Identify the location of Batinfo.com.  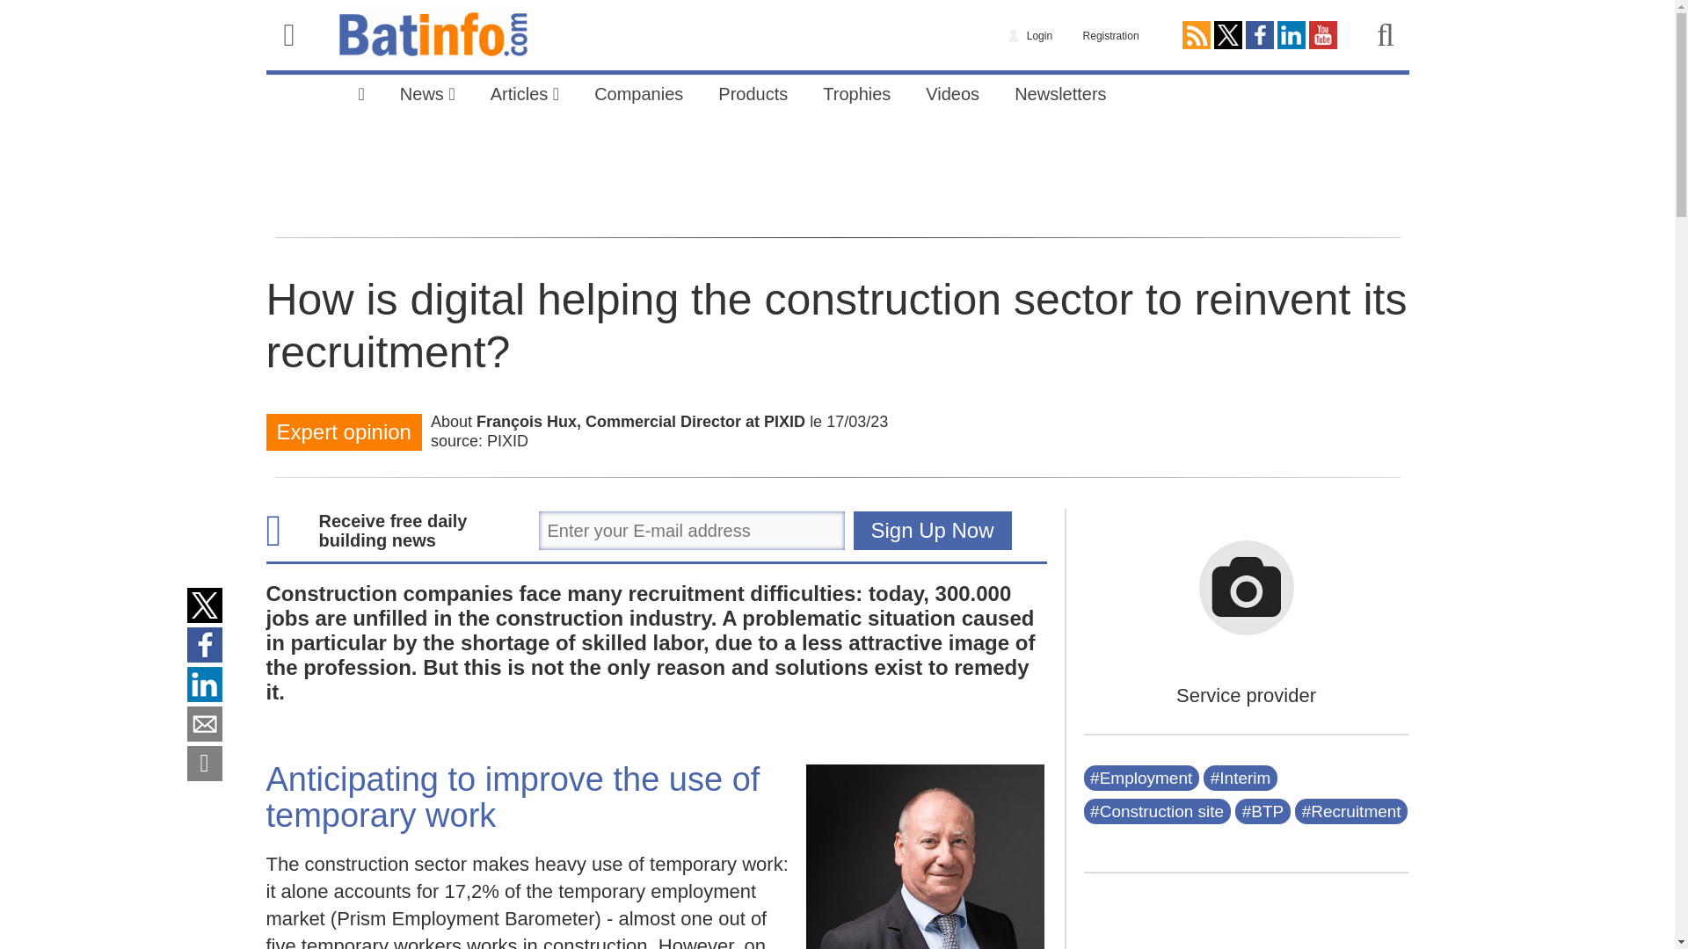
(433, 35).